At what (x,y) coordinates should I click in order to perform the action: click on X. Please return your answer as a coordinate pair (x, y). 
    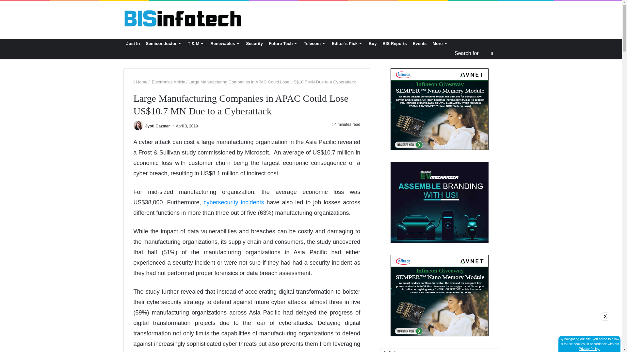
    Looking at the image, I should click on (605, 316).